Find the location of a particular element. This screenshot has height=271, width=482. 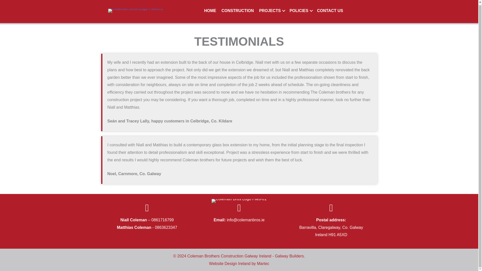

Website Design Galway is located at coordinates (230, 263).